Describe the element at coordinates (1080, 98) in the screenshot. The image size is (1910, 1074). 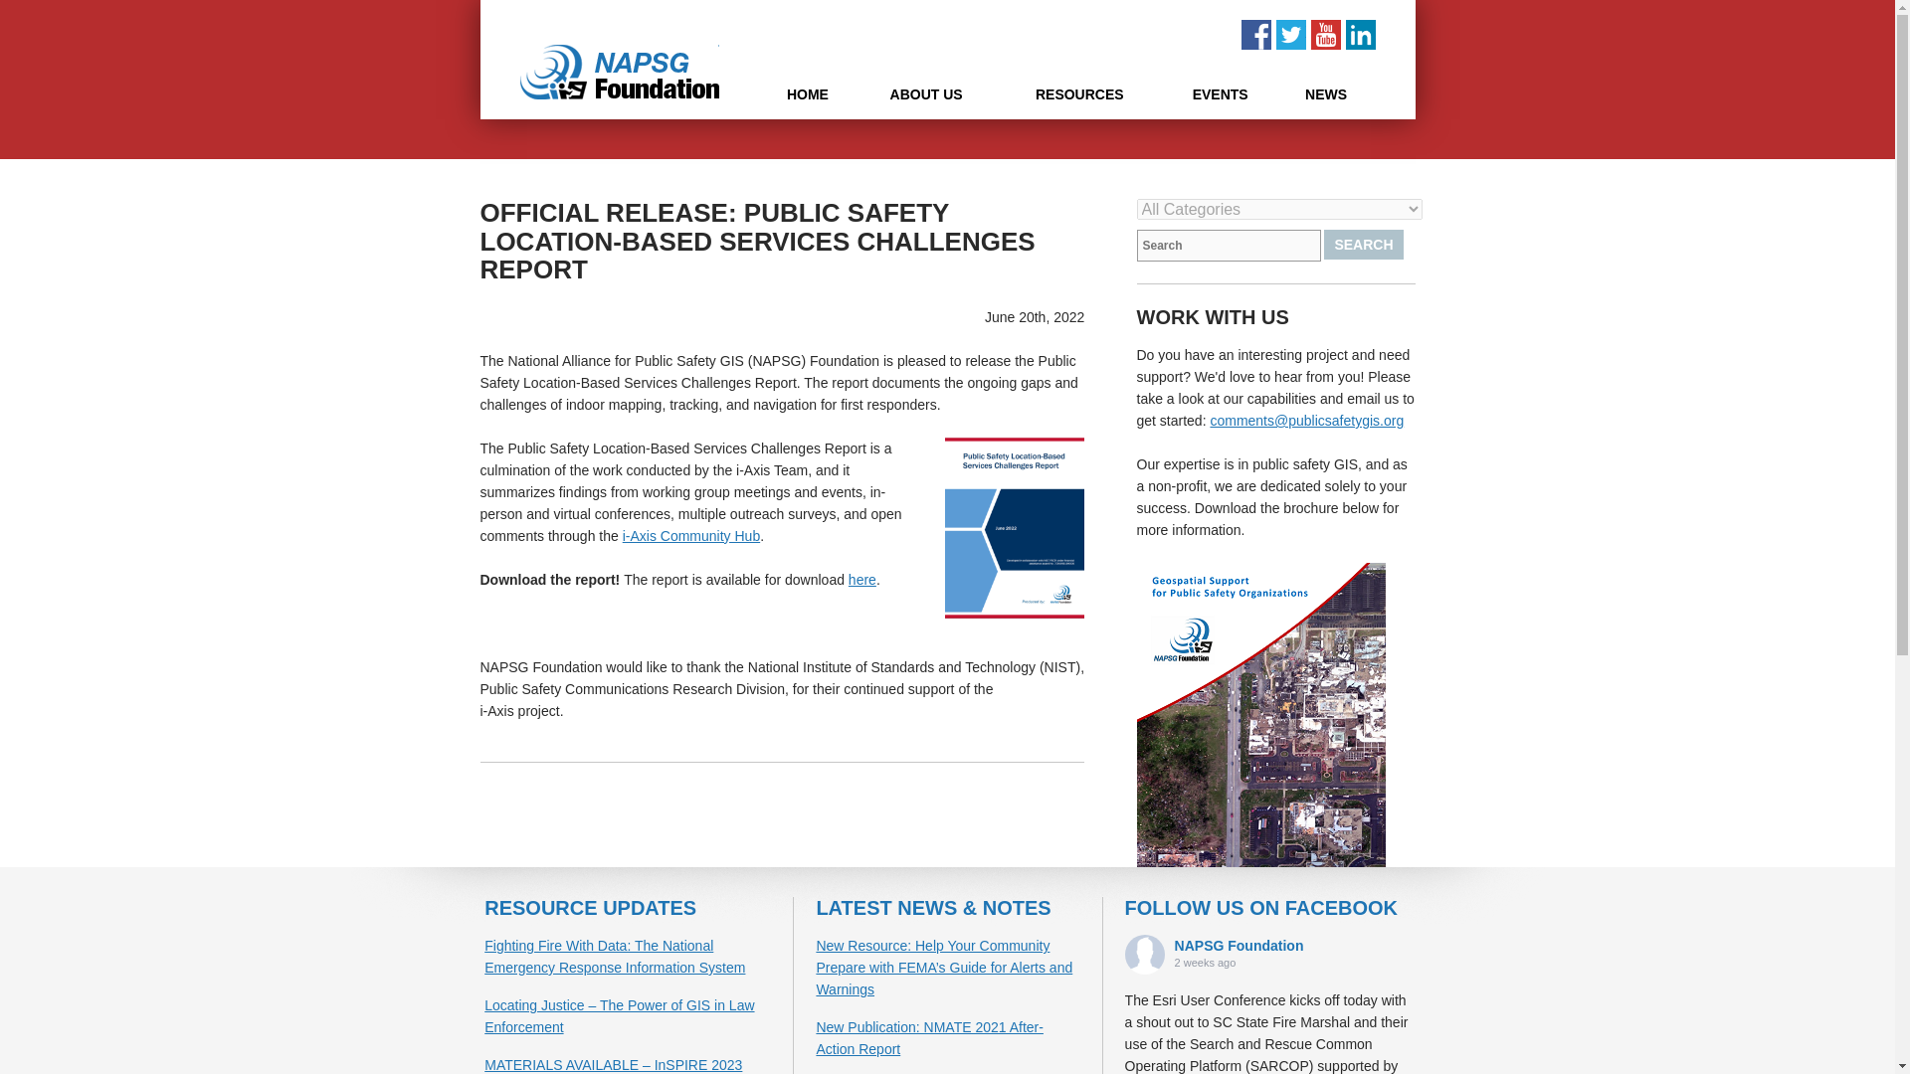
I see `RESOURCES` at that location.